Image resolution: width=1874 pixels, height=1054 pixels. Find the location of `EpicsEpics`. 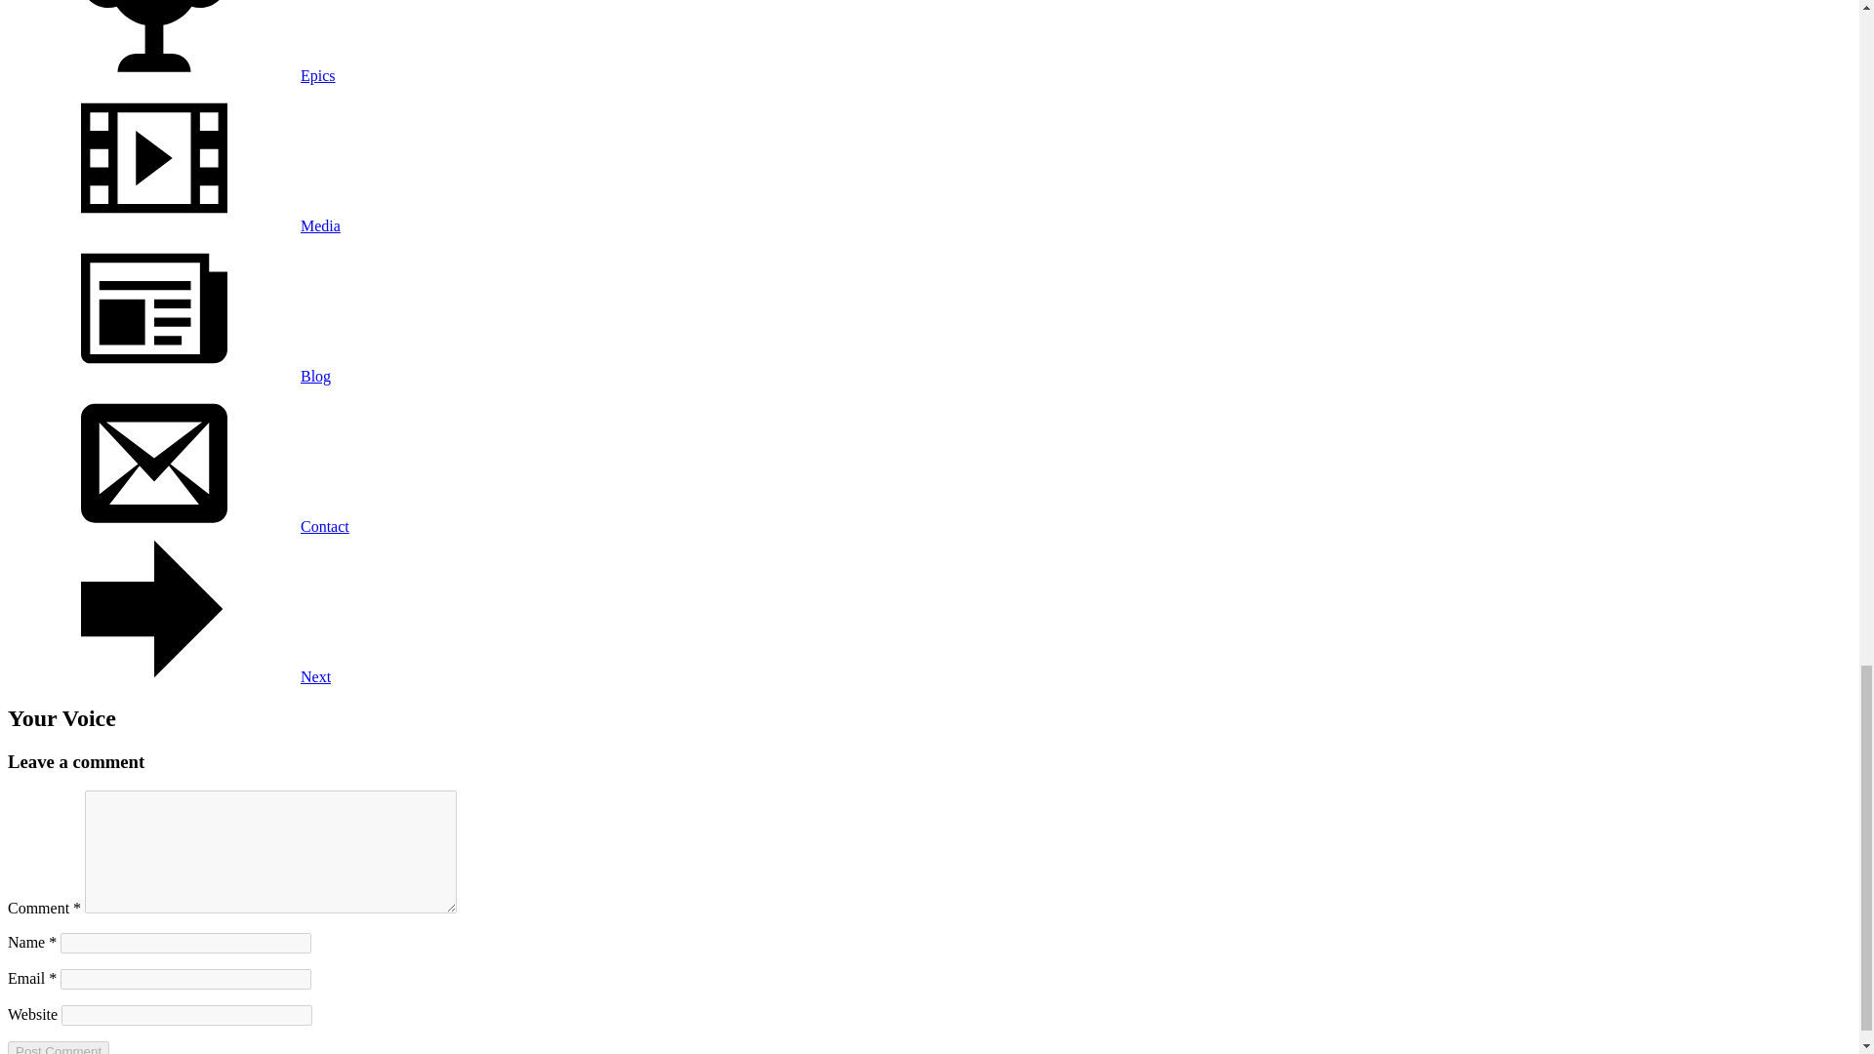

EpicsEpics is located at coordinates (171, 76).